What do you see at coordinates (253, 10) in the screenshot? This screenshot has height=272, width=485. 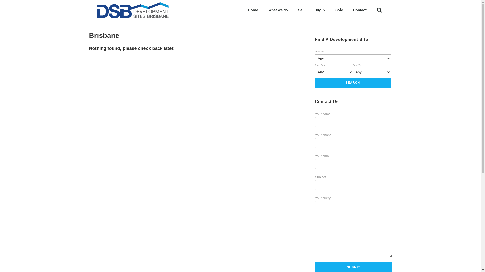 I see `Home` at bounding box center [253, 10].